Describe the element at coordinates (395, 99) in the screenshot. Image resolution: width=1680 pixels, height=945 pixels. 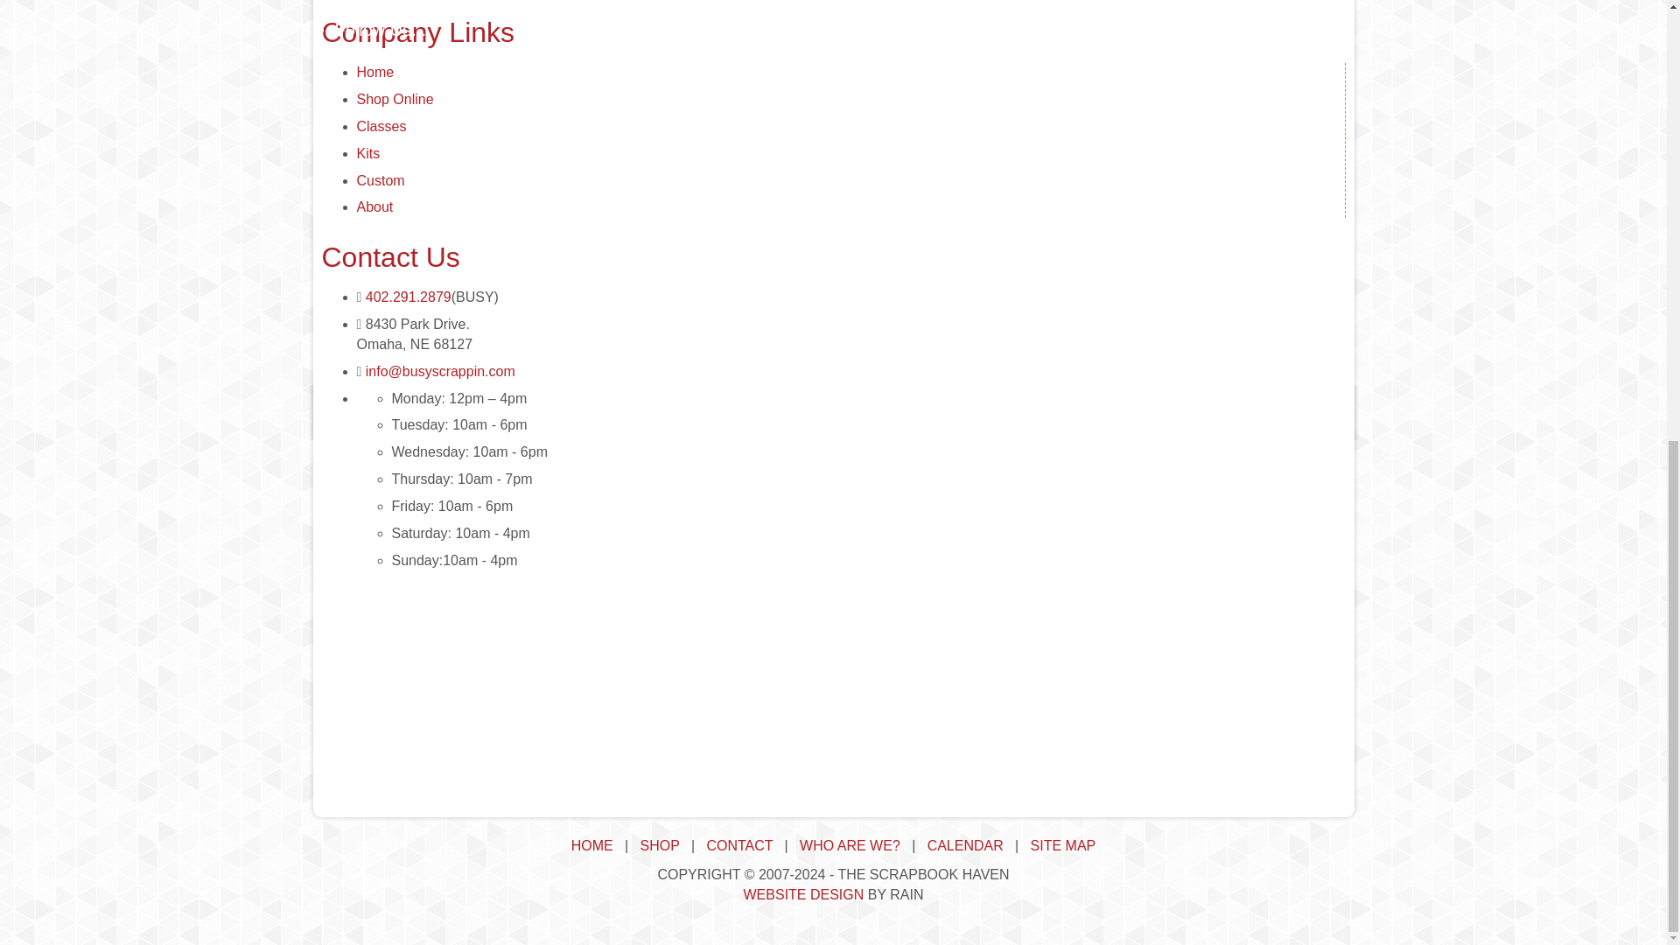
I see `Shop Online` at that location.